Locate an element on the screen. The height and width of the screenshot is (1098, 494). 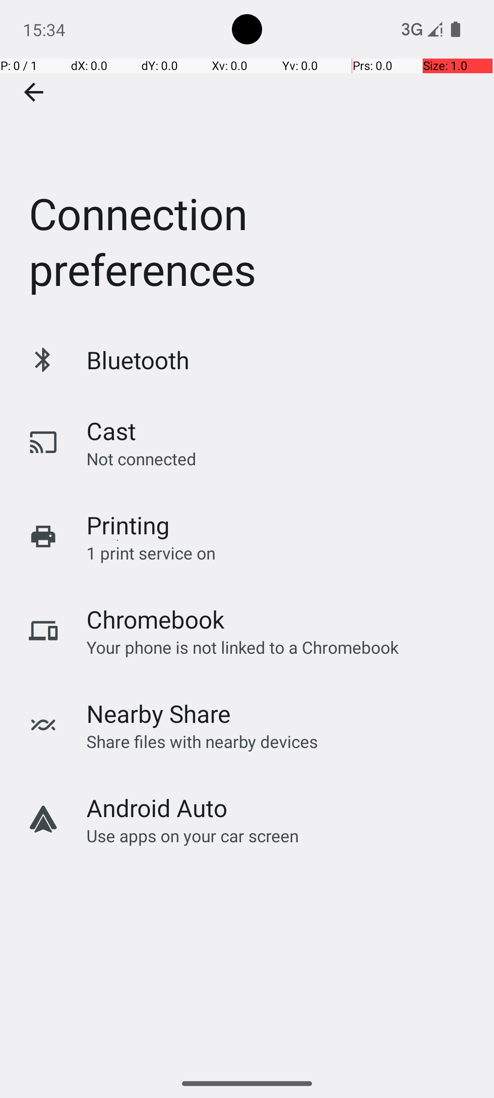
Not connected is located at coordinates (141, 458).